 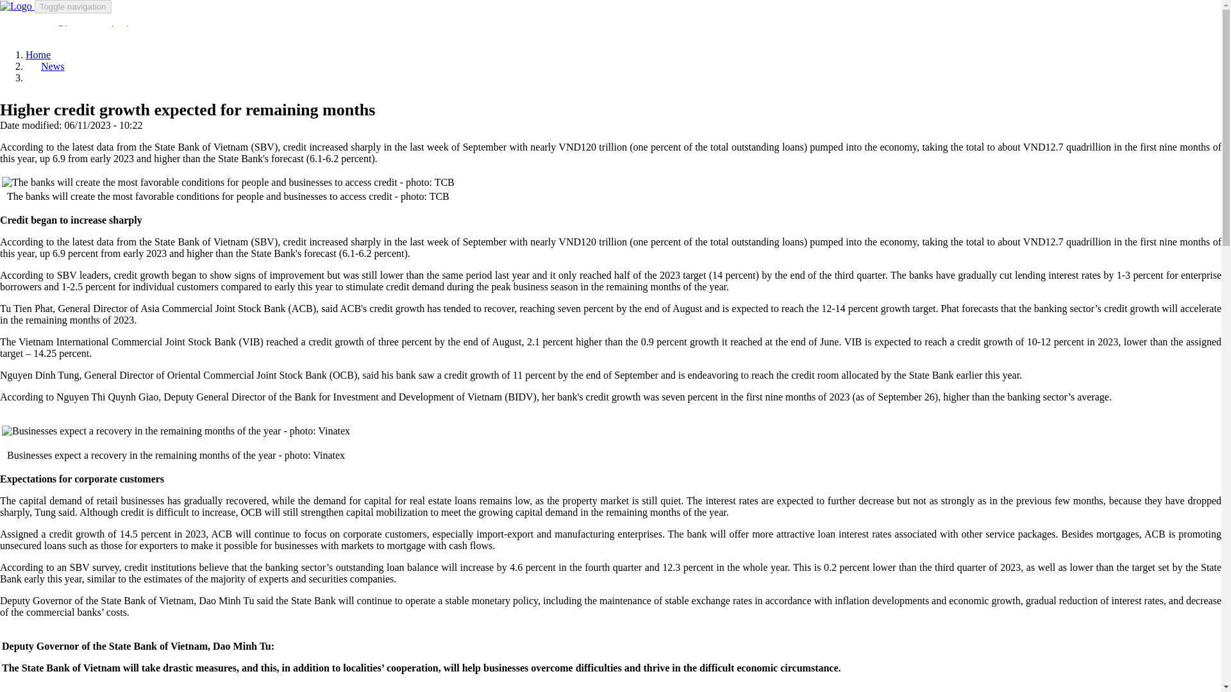 What do you see at coordinates (52, 67) in the screenshot?
I see `News` at bounding box center [52, 67].